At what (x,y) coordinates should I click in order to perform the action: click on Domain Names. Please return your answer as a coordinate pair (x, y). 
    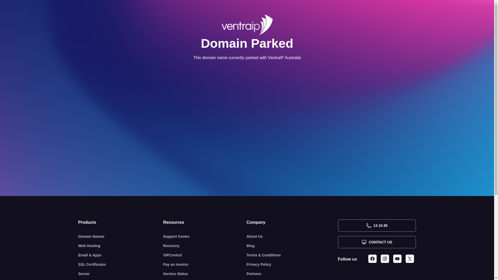
    Looking at the image, I should click on (121, 236).